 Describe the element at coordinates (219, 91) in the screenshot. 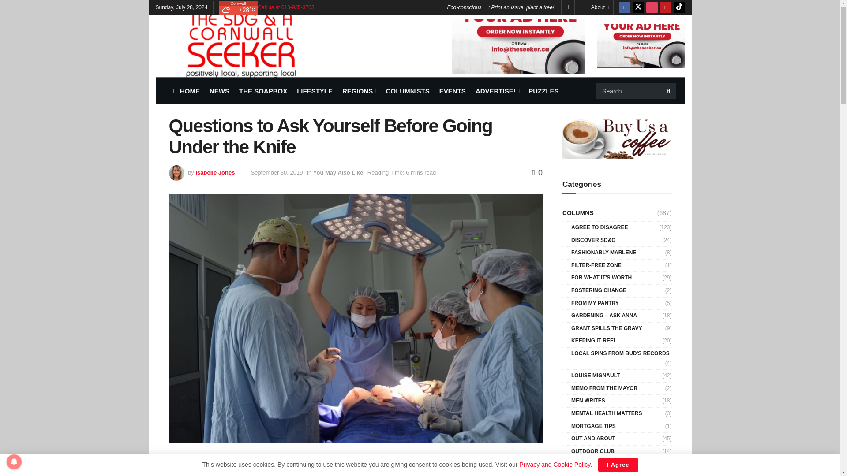

I see `NEWS` at that location.